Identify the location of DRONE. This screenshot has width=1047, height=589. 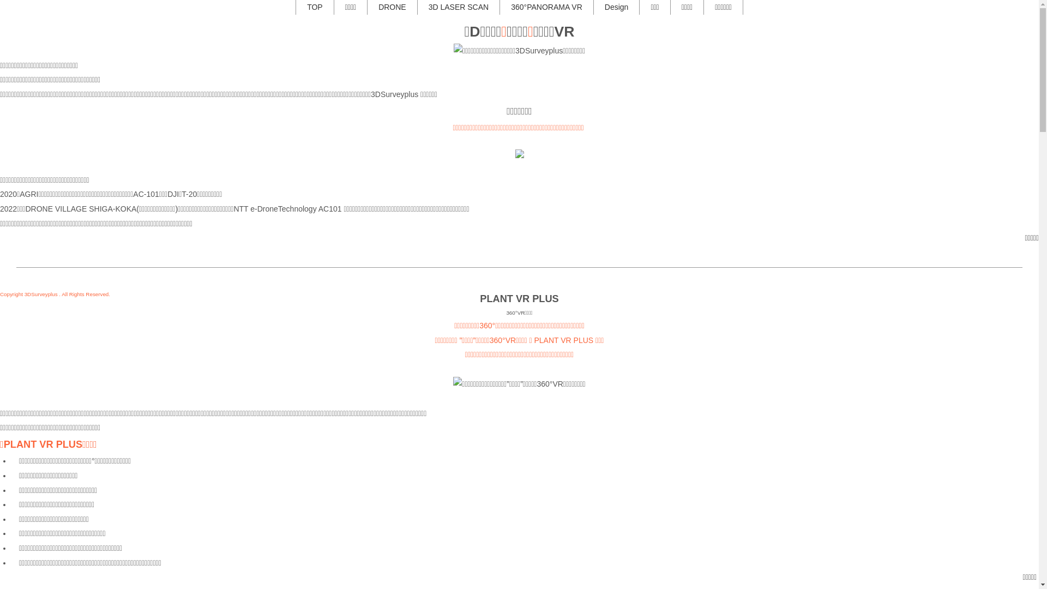
(393, 8).